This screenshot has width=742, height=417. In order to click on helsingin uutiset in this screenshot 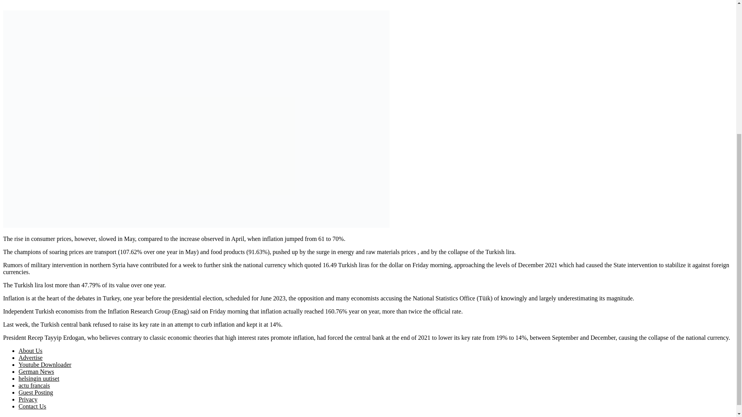, I will do `click(39, 378)`.